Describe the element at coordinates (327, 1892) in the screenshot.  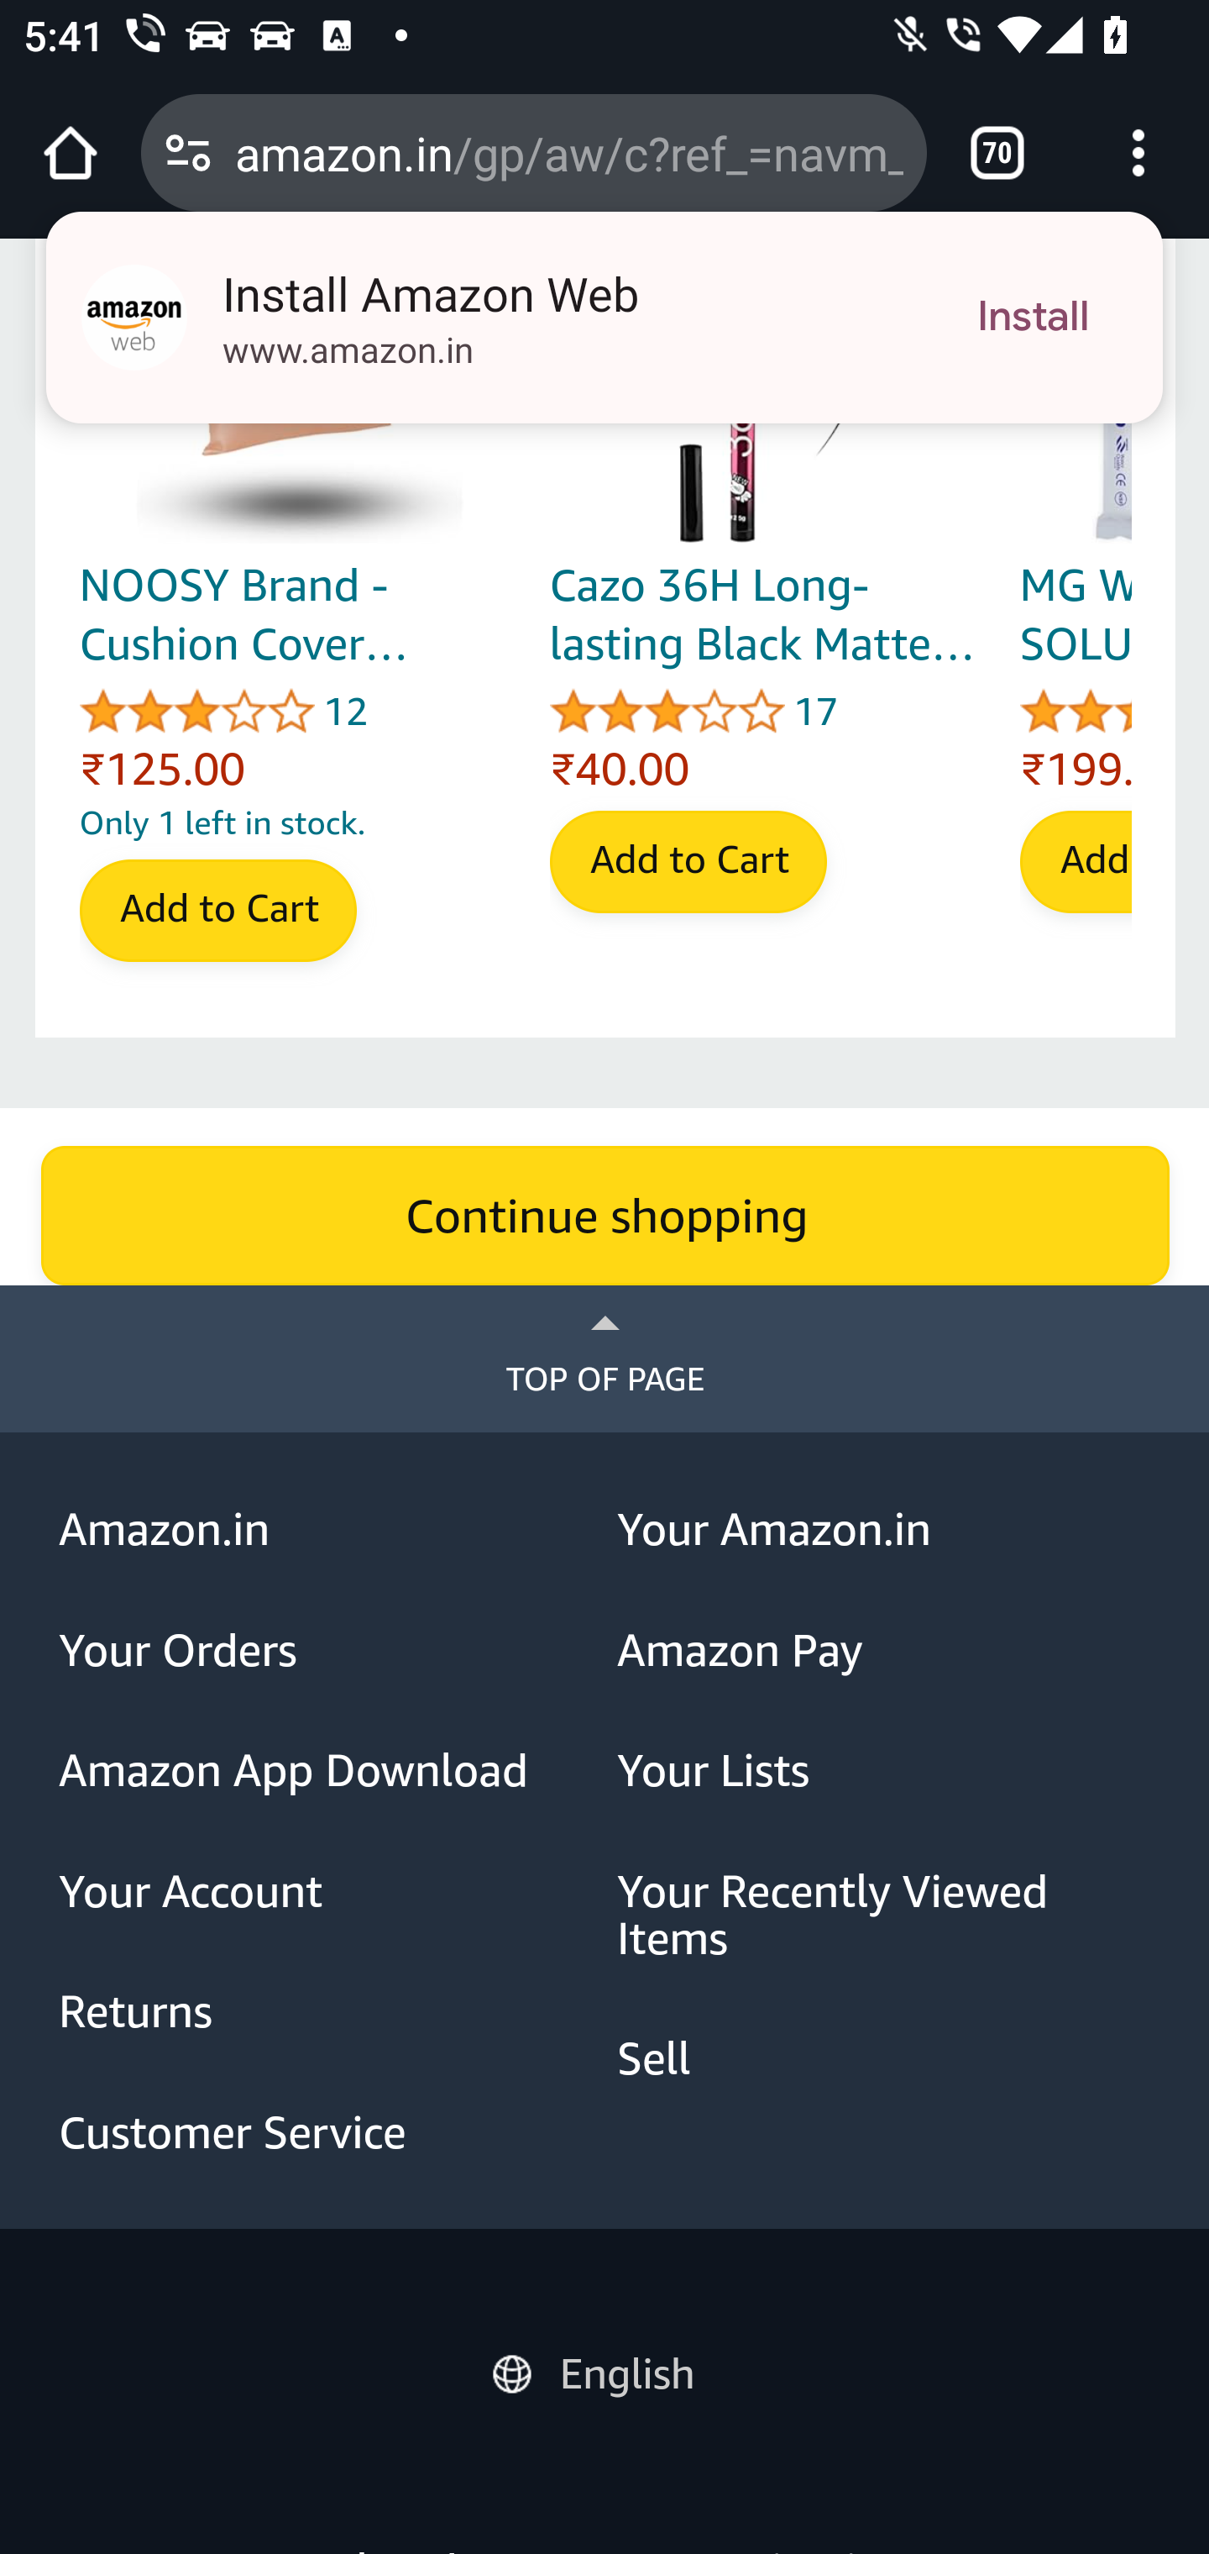
I see `Your Account` at that location.